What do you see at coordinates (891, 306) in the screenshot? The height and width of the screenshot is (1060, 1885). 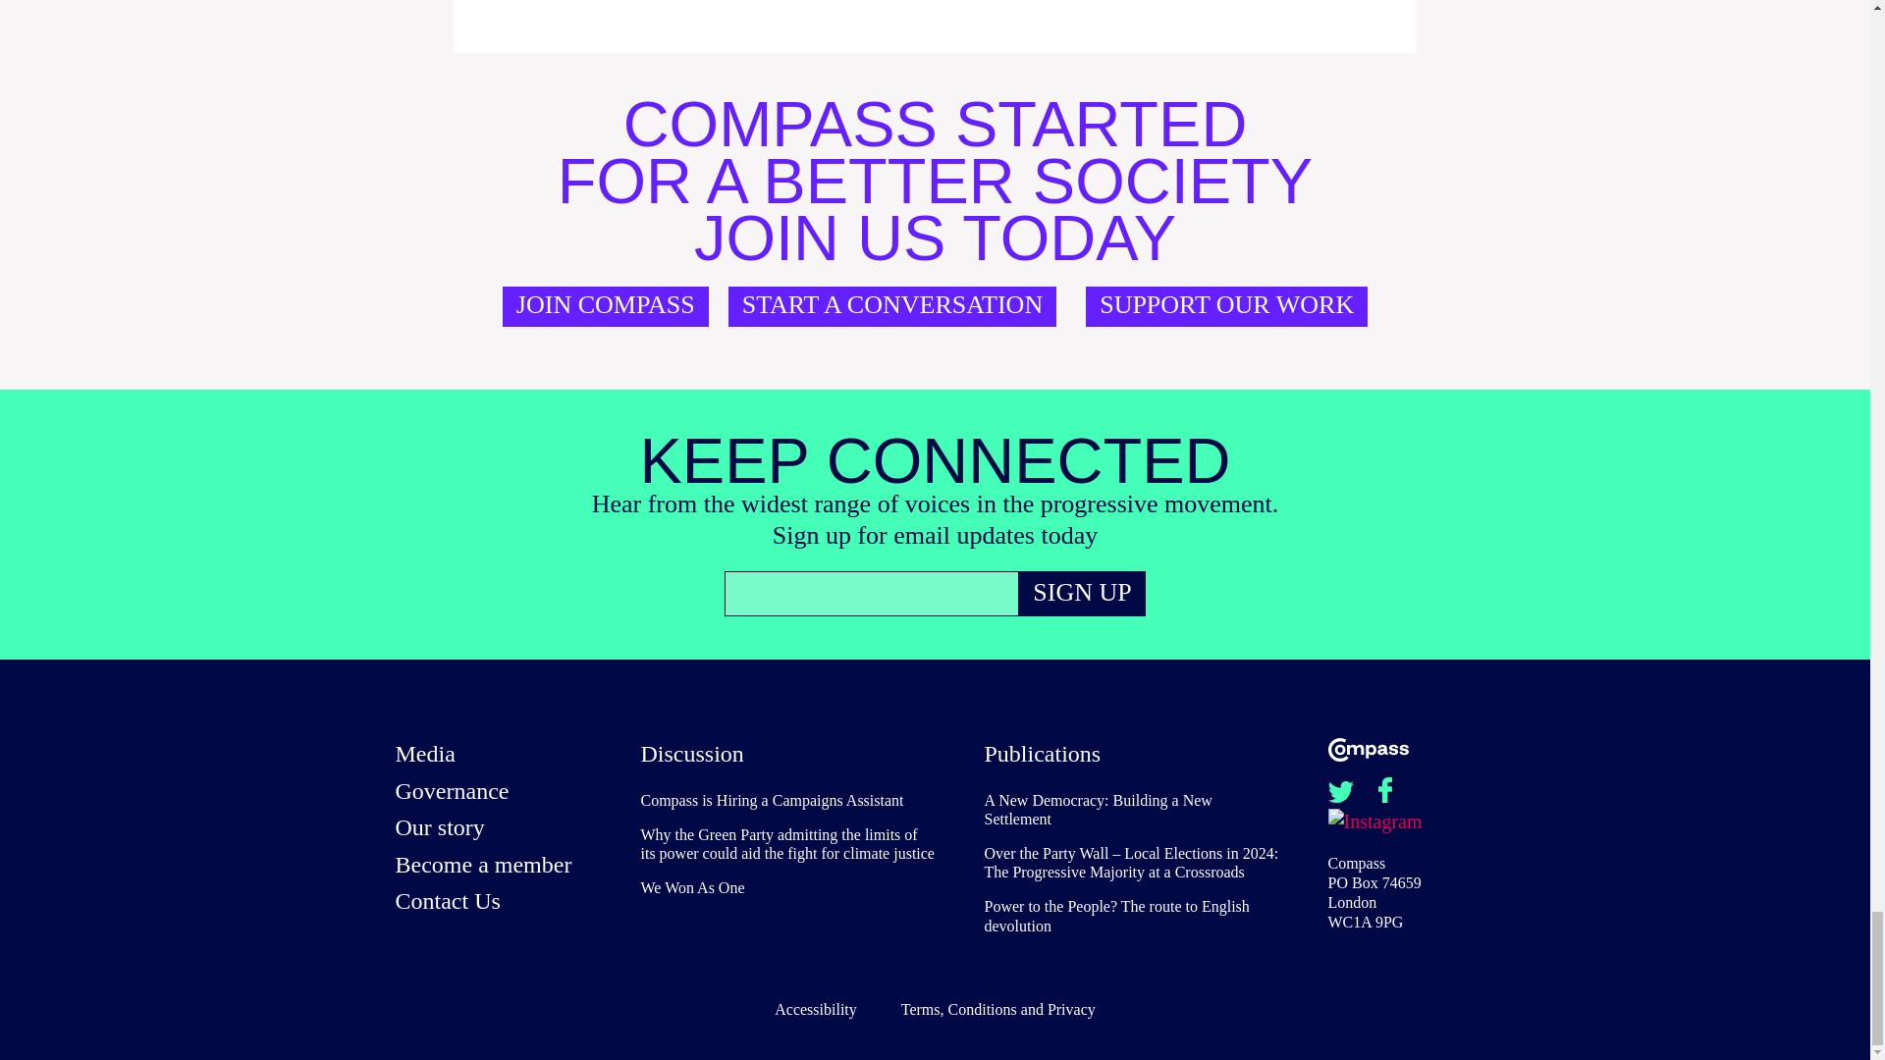 I see `START A CONVERSATION` at bounding box center [891, 306].